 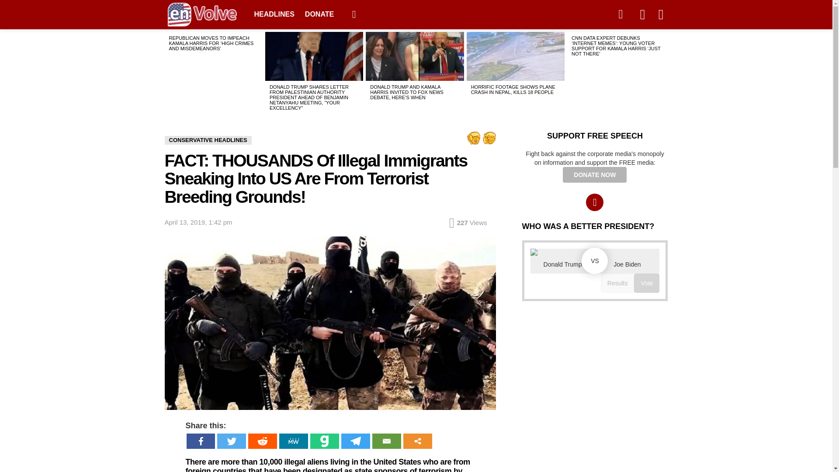 I want to click on Menu, so click(x=354, y=14).